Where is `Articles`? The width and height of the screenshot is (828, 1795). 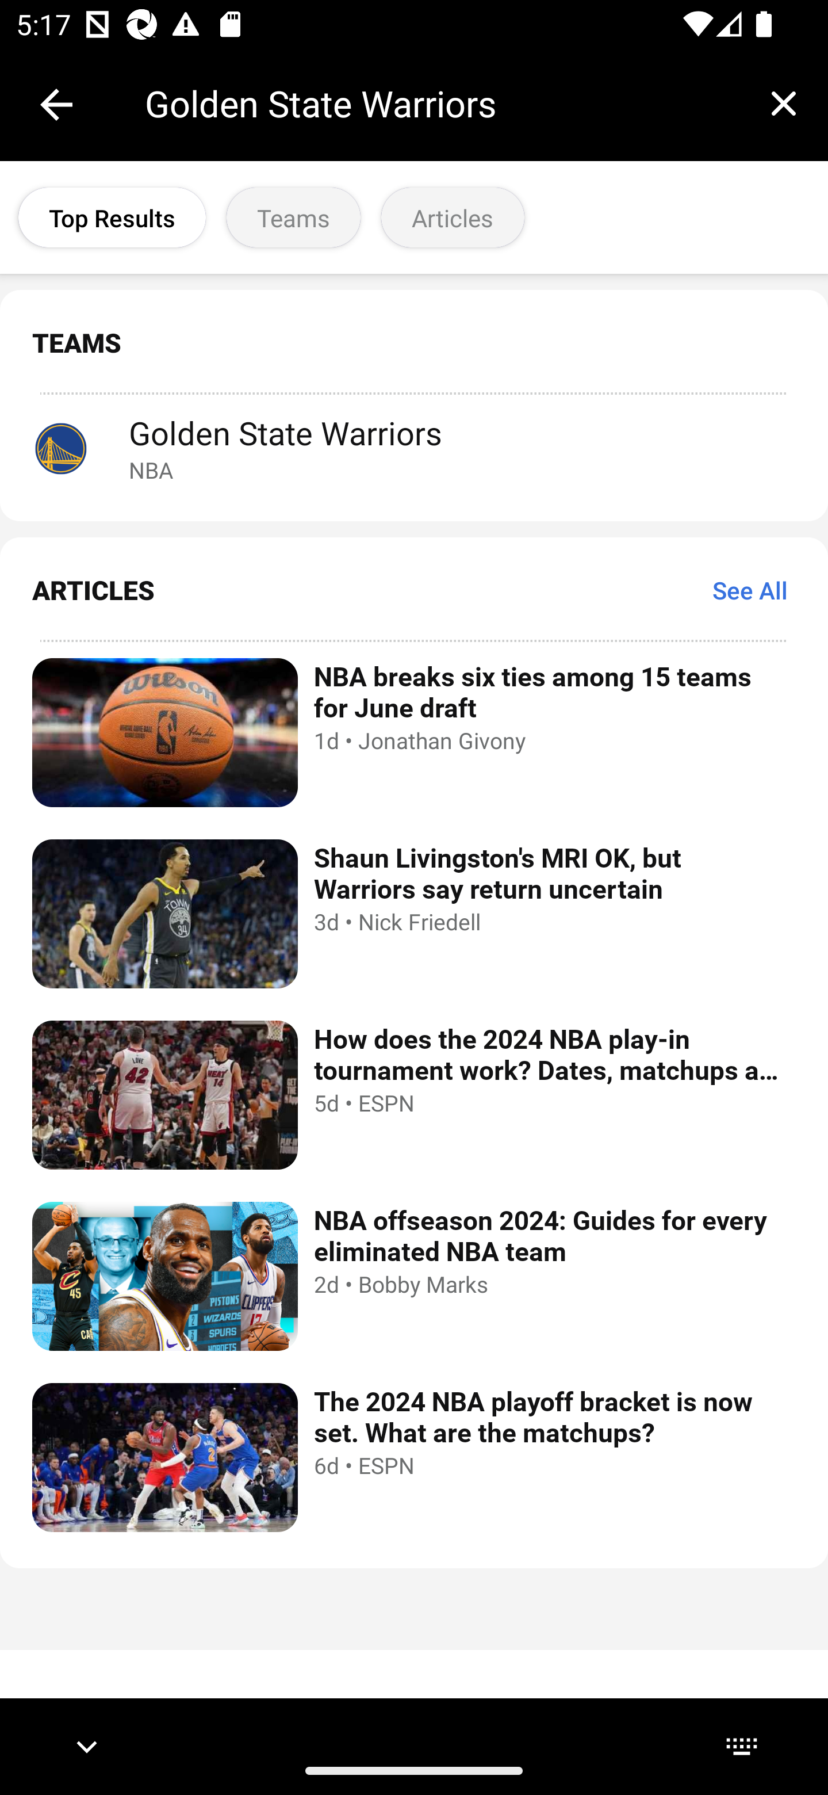 Articles is located at coordinates (453, 217).